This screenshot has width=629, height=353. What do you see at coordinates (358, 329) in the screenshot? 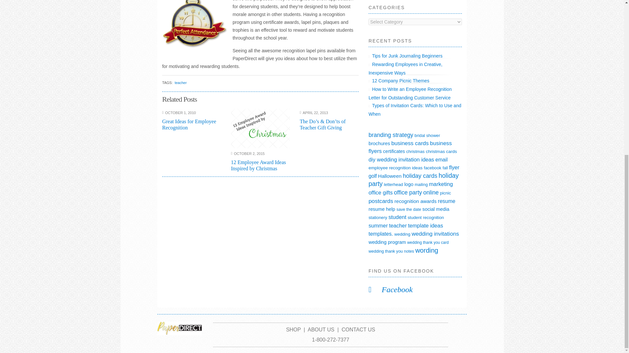
I see `Contact Us` at bounding box center [358, 329].